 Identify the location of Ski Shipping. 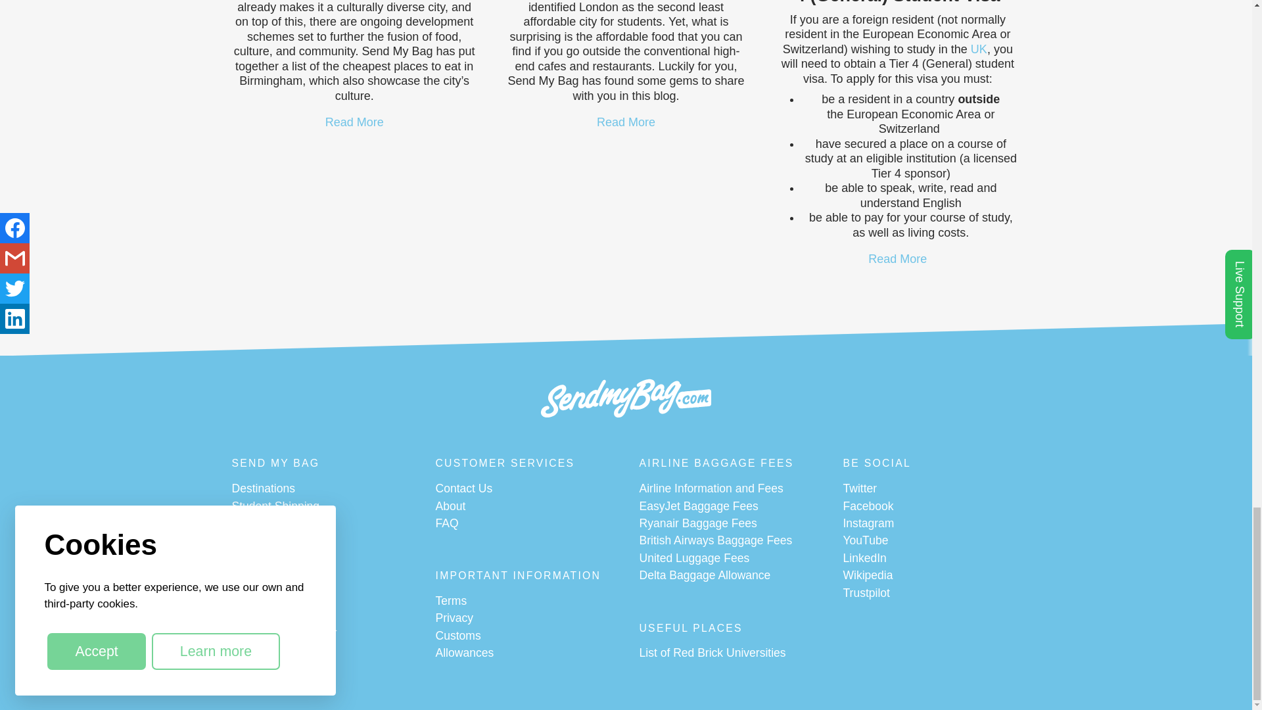
(263, 559).